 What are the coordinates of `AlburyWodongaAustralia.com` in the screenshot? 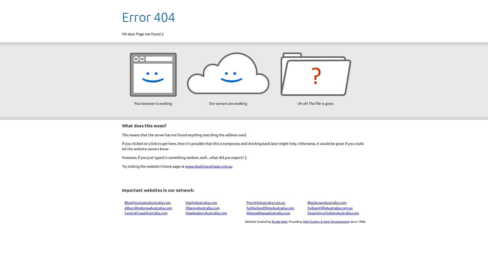 It's located at (148, 208).